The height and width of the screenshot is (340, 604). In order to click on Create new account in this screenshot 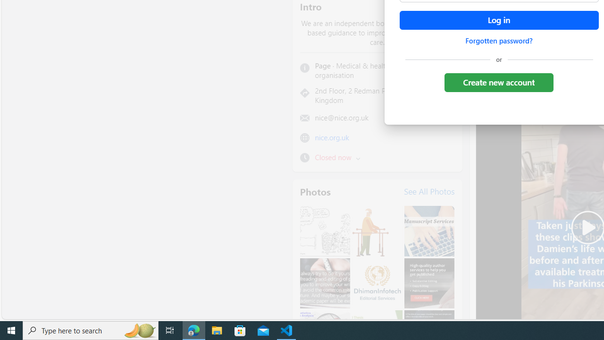, I will do `click(498, 82)`.